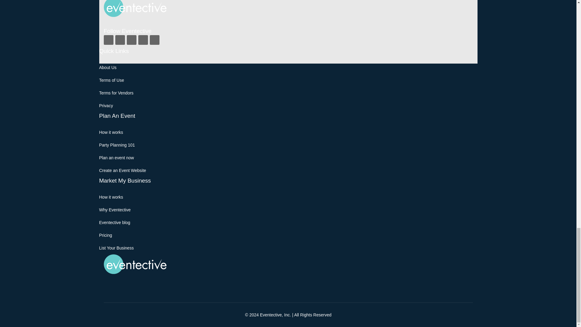  Describe the element at coordinates (116, 93) in the screenshot. I see `Terms for Vendors` at that location.